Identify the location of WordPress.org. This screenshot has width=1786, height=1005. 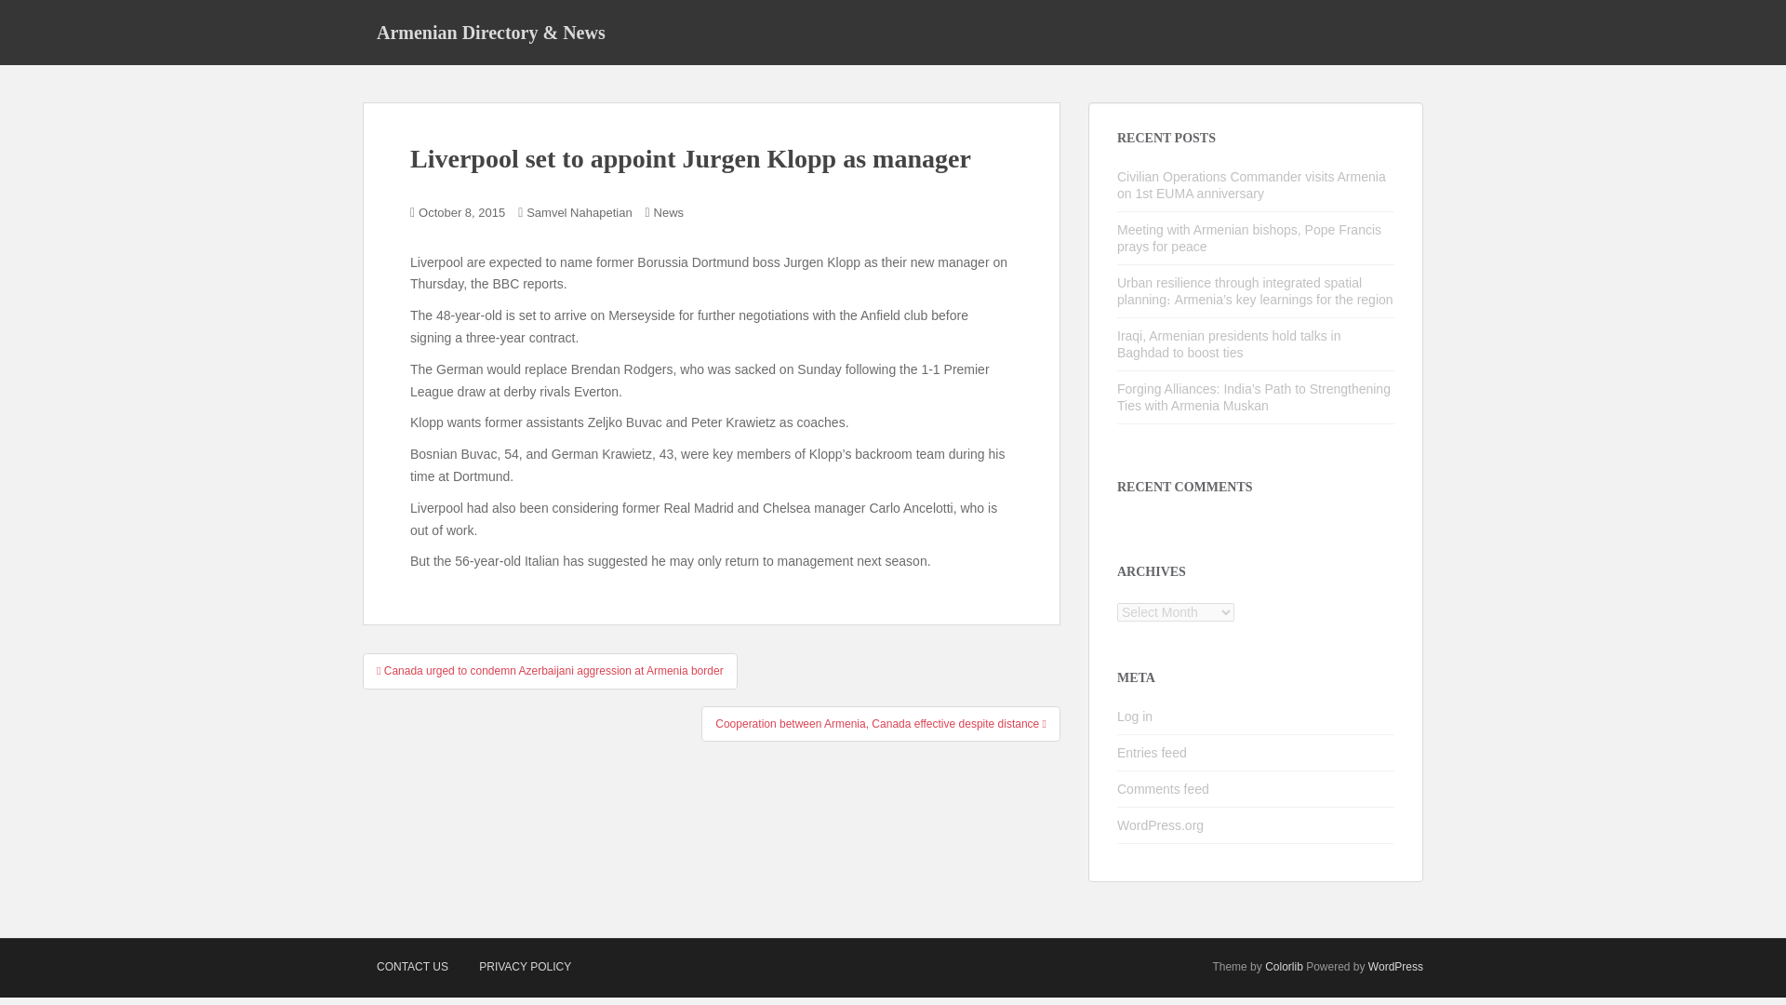
(1161, 825).